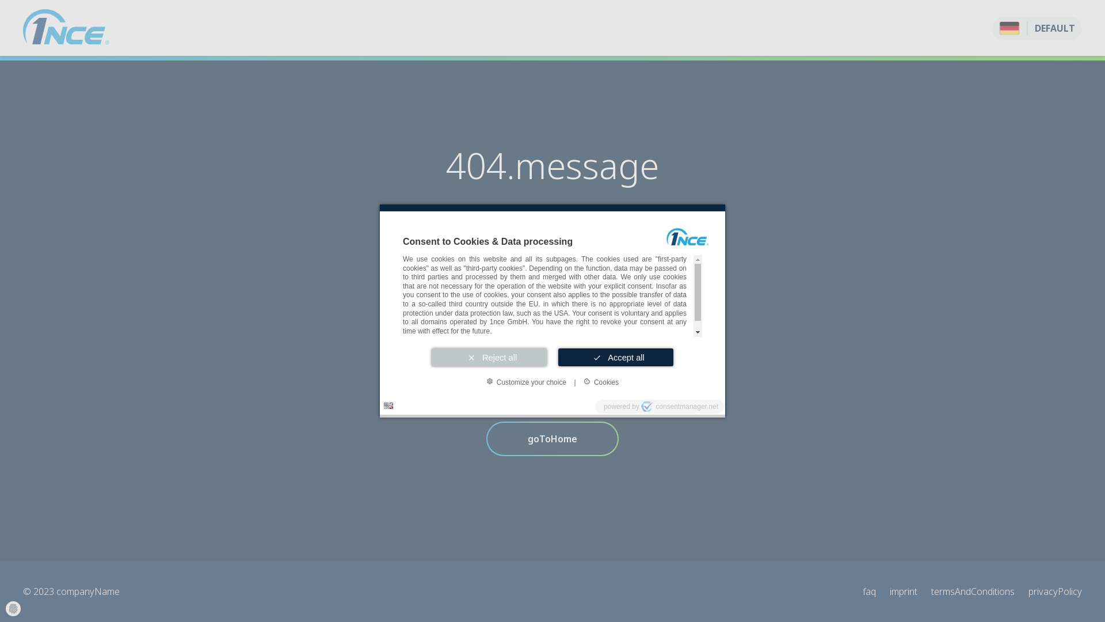  Describe the element at coordinates (616, 357) in the screenshot. I see `Accept all` at that location.